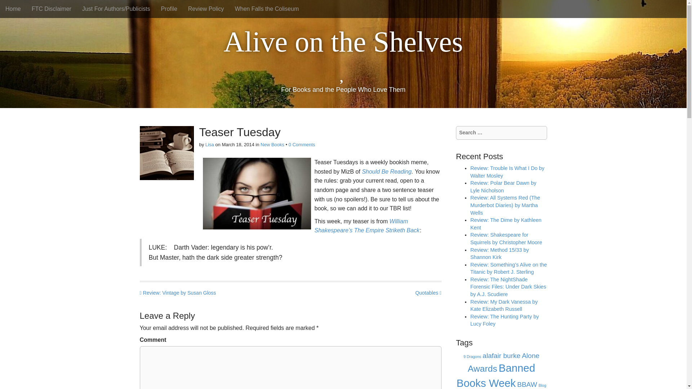 This screenshot has height=389, width=692. What do you see at coordinates (272, 145) in the screenshot?
I see `New Books` at bounding box center [272, 145].